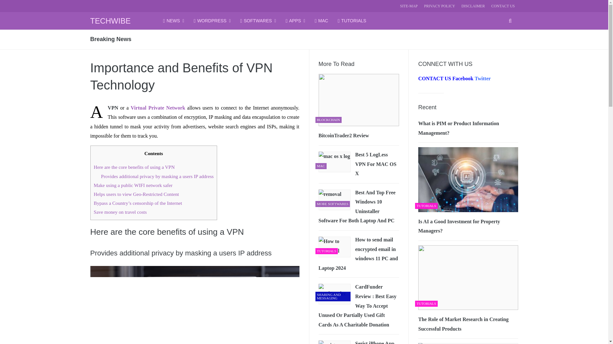 This screenshot has width=613, height=344. I want to click on SOFTWARES, so click(258, 20).